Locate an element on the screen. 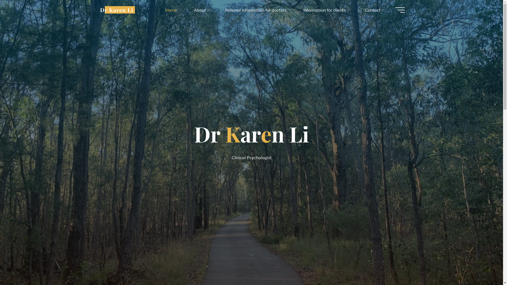 The image size is (507, 285). Read more is located at coordinates (251, 253).